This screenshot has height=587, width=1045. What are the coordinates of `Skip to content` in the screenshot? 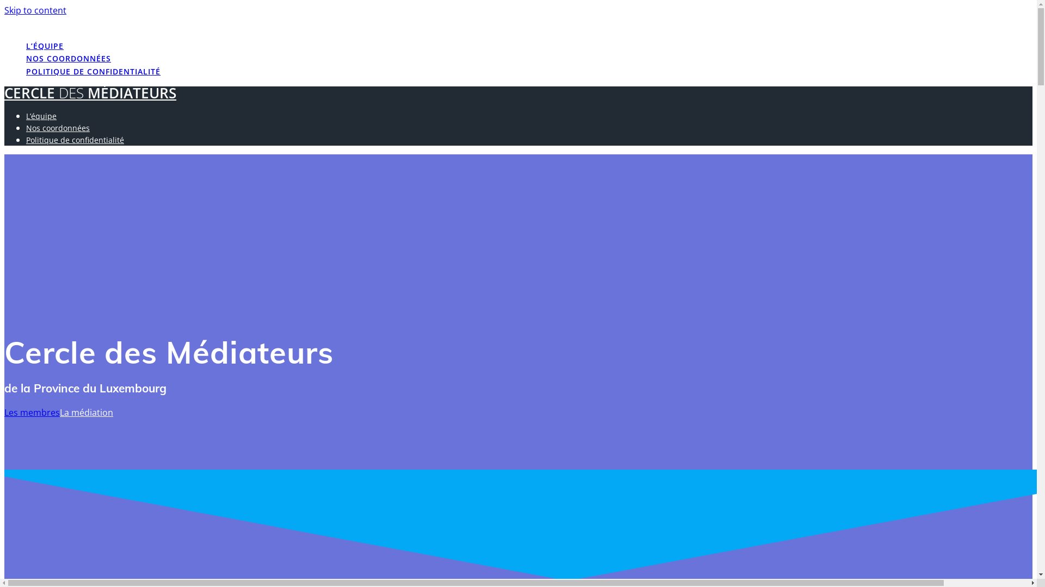 It's located at (35, 10).